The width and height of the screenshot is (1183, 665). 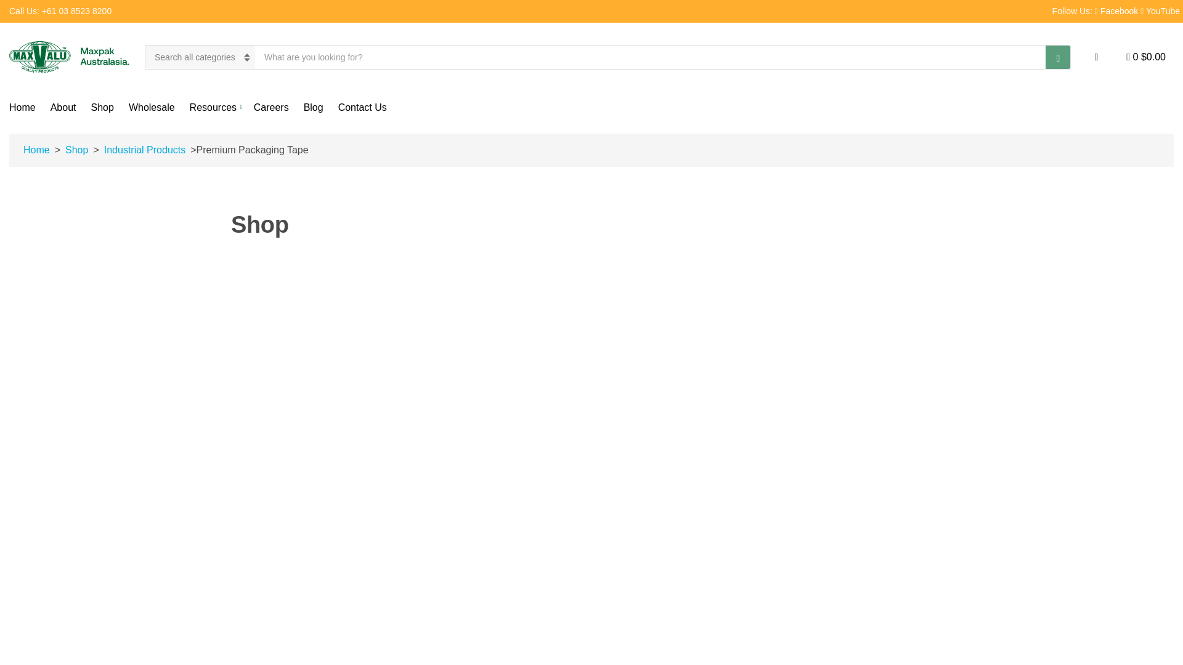 What do you see at coordinates (76, 150) in the screenshot?
I see `Shop` at bounding box center [76, 150].